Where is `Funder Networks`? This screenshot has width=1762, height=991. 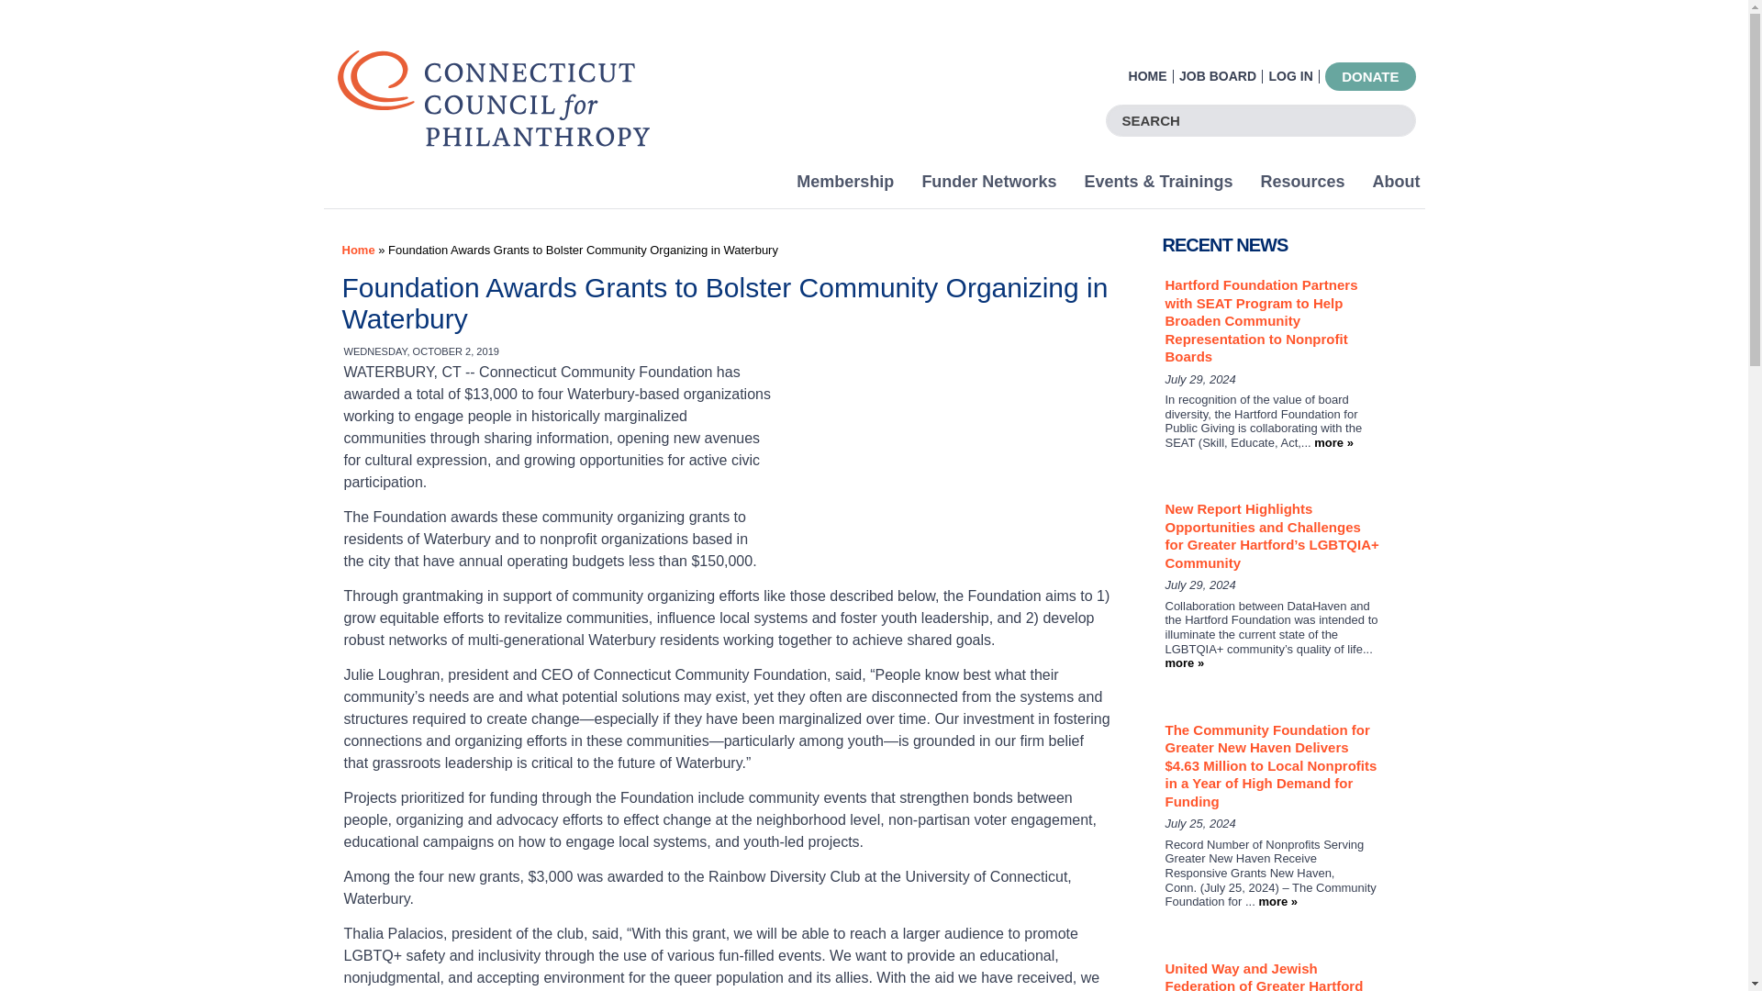 Funder Networks is located at coordinates (987, 188).